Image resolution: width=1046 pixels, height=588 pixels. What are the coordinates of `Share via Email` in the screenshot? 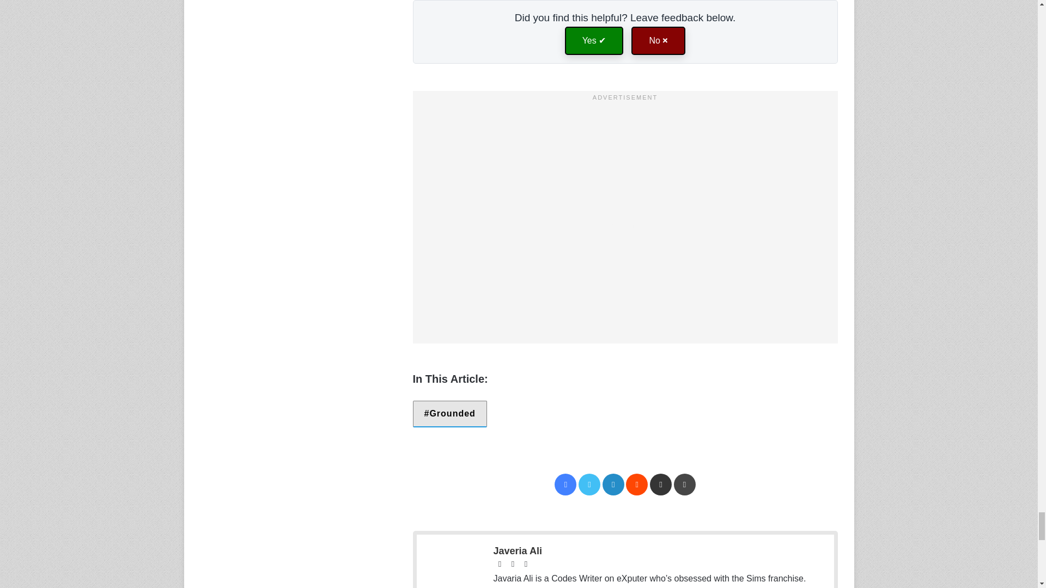 It's located at (660, 485).